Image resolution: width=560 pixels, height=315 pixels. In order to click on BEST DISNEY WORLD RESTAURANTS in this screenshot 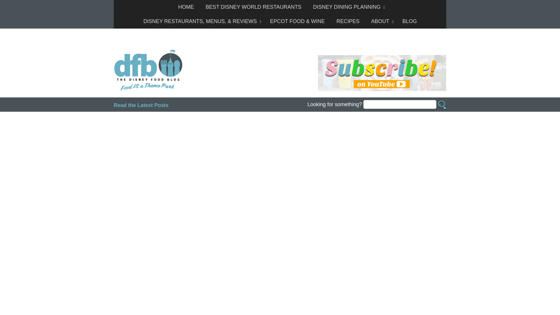, I will do `click(253, 7)`.